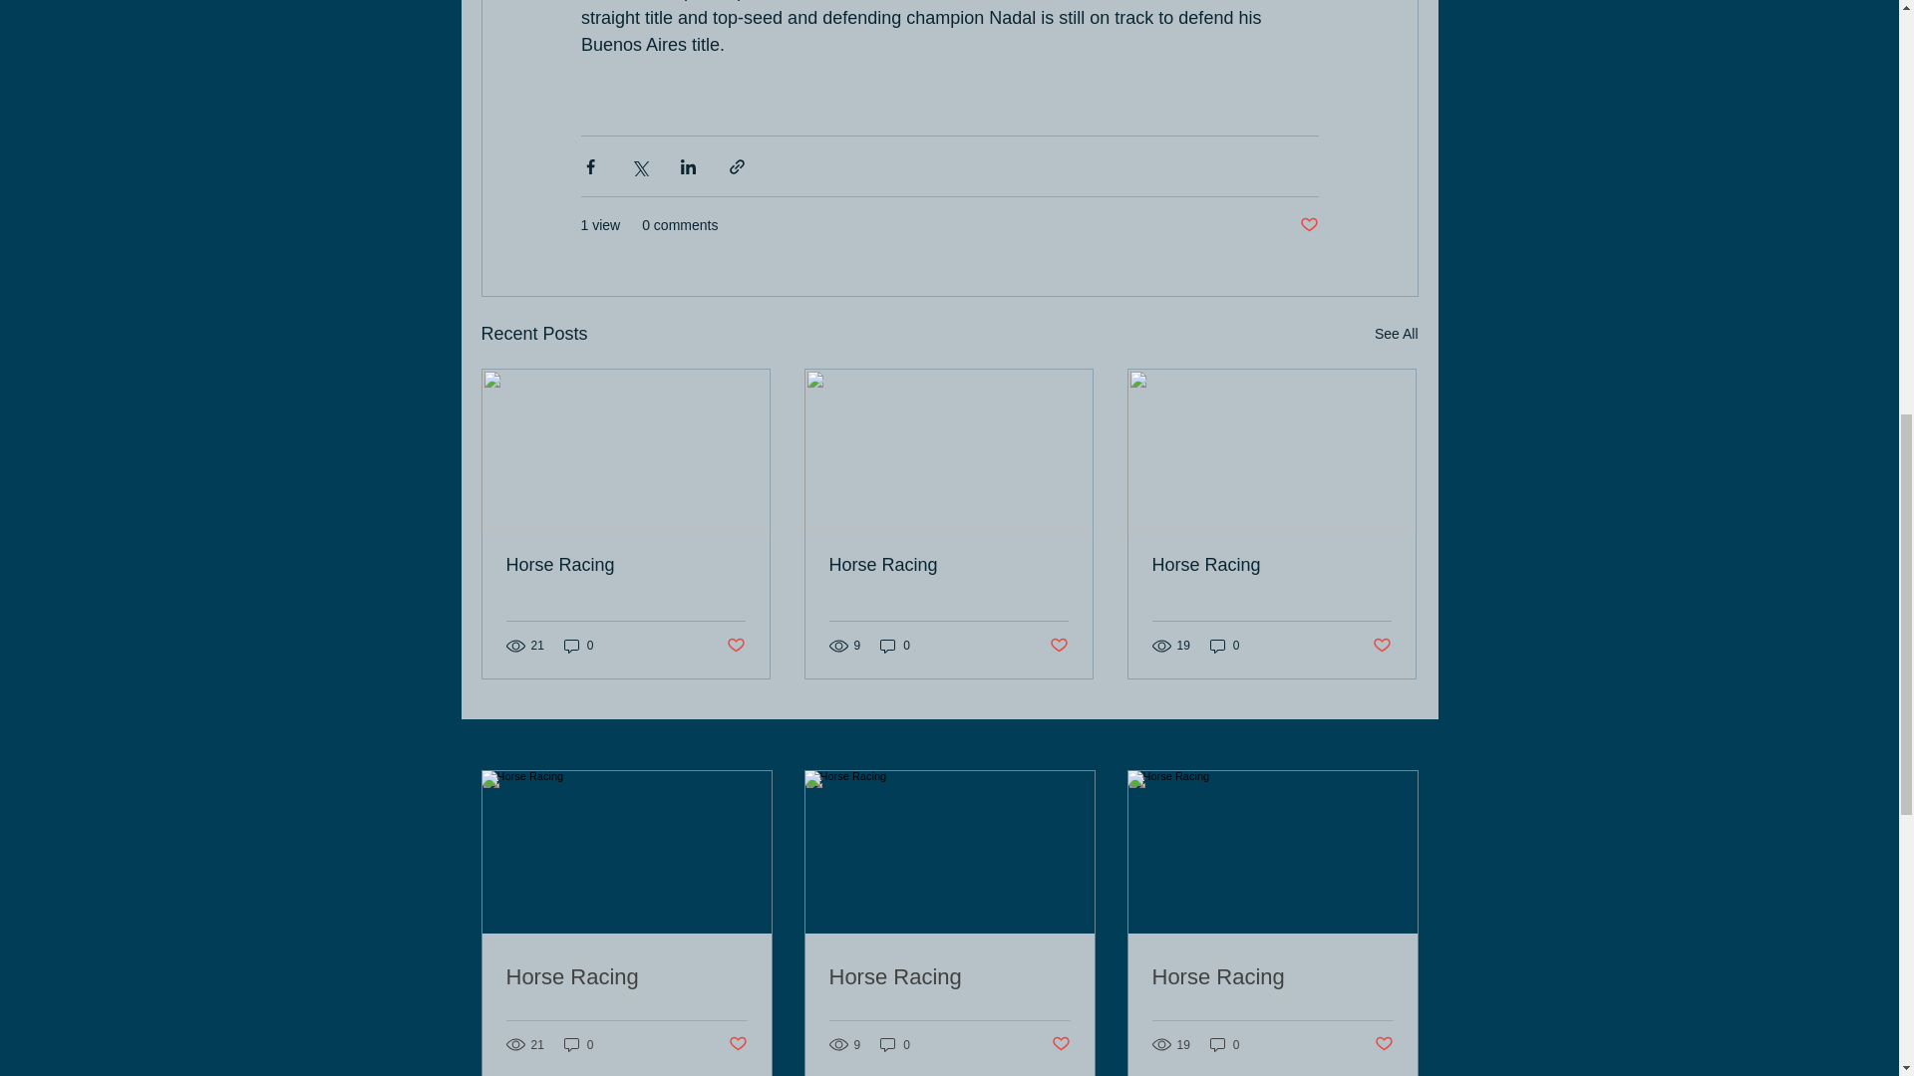 The width and height of the screenshot is (1914, 1076). I want to click on Horse Racing, so click(626, 565).